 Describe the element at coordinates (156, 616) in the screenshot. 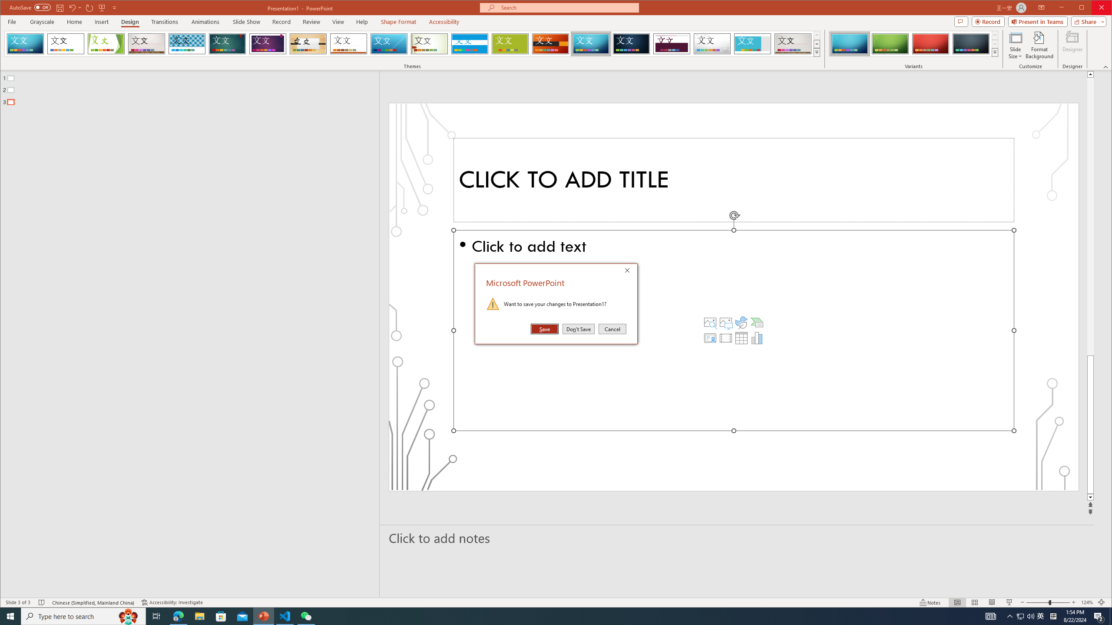

I see `Task View` at that location.